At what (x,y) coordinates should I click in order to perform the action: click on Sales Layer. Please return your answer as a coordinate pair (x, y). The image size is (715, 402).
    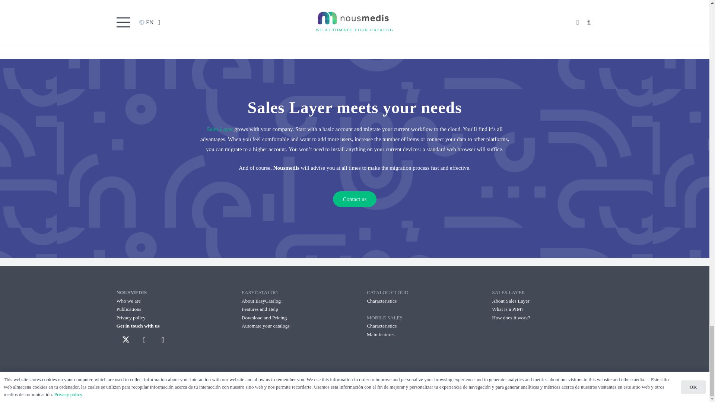
    Looking at the image, I should click on (490, 3).